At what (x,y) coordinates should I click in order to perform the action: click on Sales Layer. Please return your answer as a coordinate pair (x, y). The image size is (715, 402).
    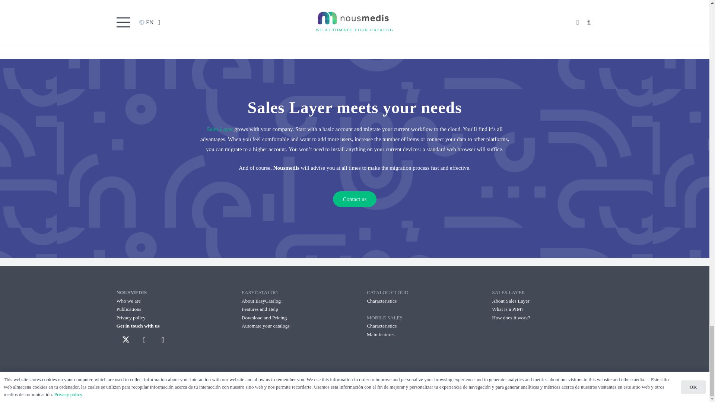
    Looking at the image, I should click on (490, 3).